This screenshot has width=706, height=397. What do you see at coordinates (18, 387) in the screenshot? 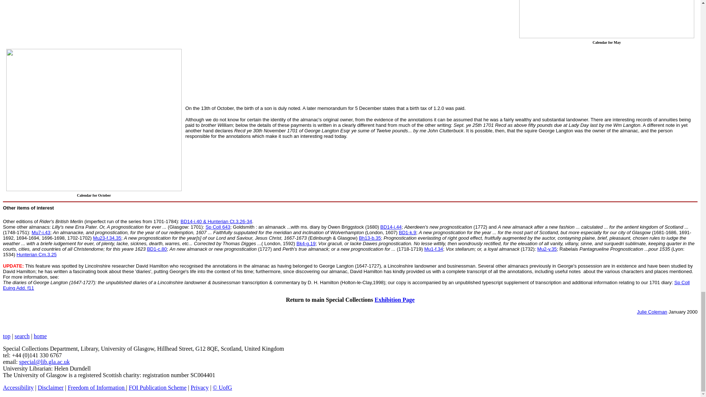
I see `Accessibility` at bounding box center [18, 387].